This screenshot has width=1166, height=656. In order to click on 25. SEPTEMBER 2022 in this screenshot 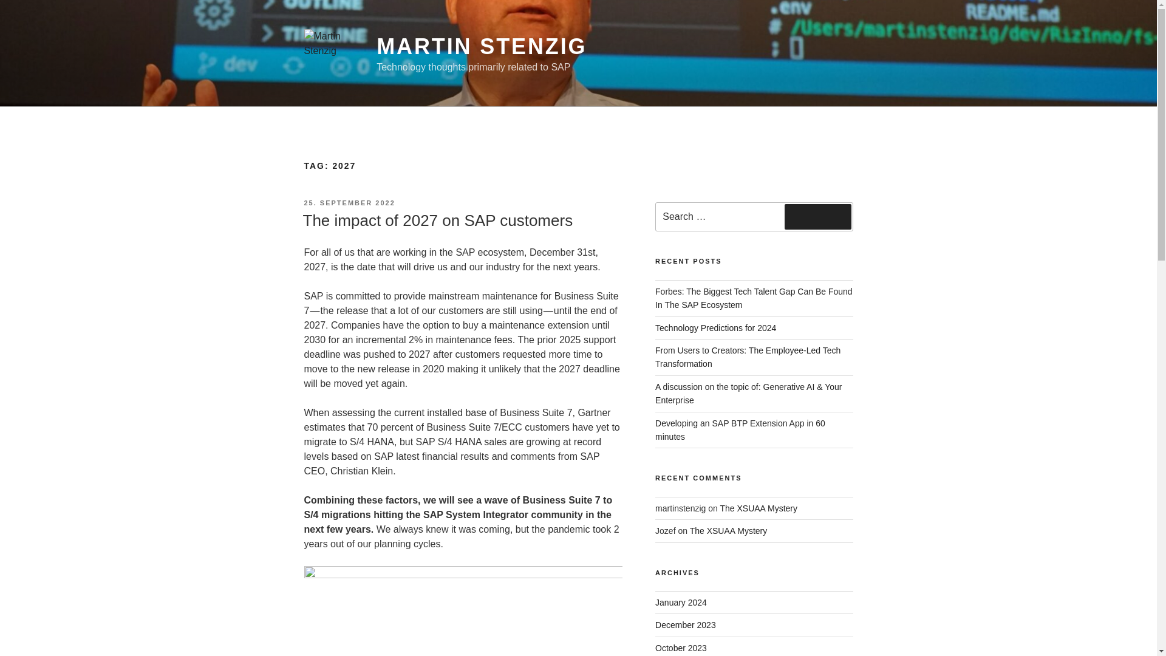, I will do `click(349, 203)`.